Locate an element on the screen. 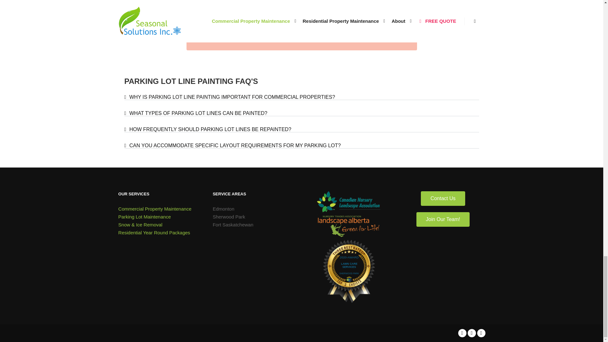  Instagram is located at coordinates (471, 333).